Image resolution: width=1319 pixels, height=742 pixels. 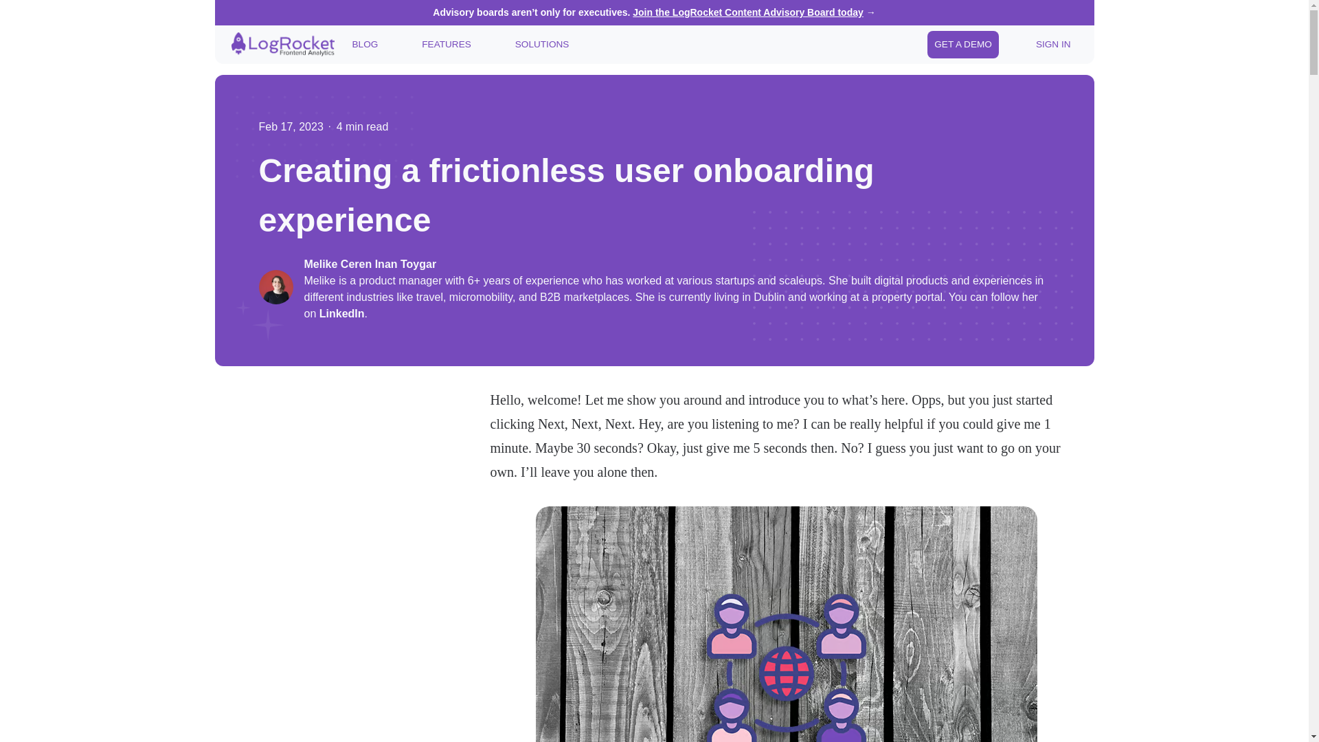 I want to click on GET A DEMO, so click(x=962, y=45).